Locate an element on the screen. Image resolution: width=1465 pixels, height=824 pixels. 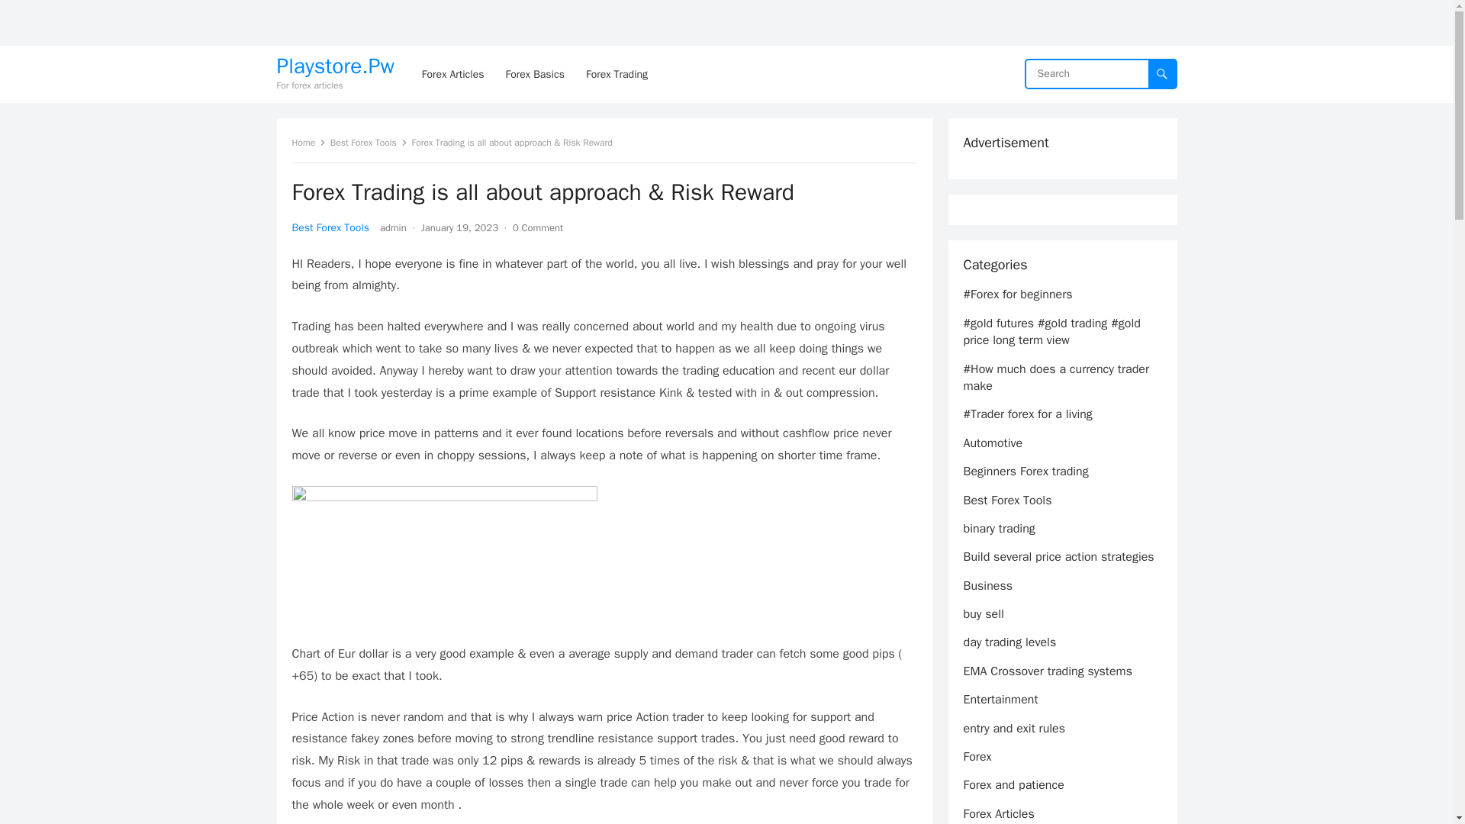
admin is located at coordinates (393, 227).